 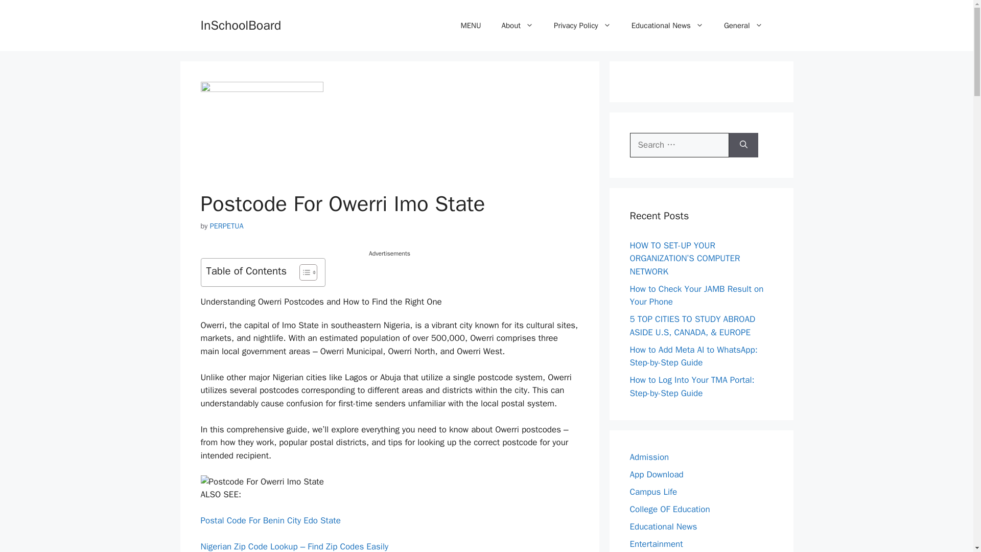 I want to click on View all posts by PERPETUA, so click(x=226, y=226).